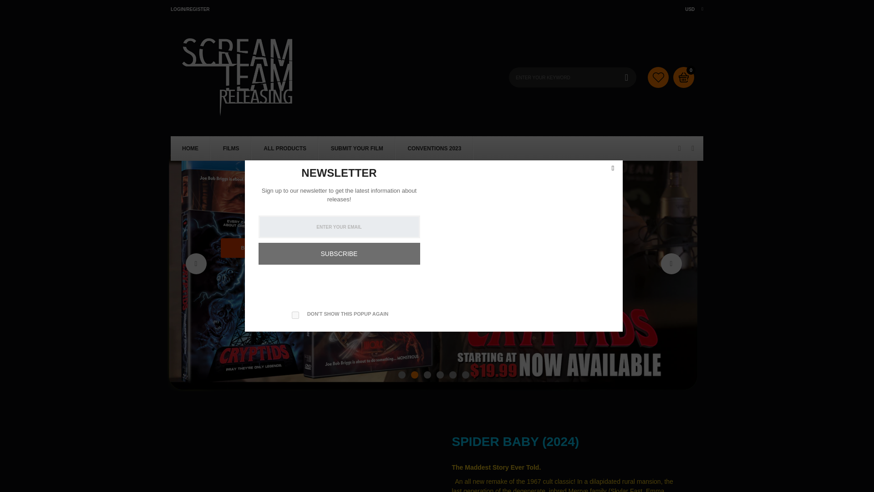  I want to click on Scream Team Releasing on Instagram, so click(692, 149).